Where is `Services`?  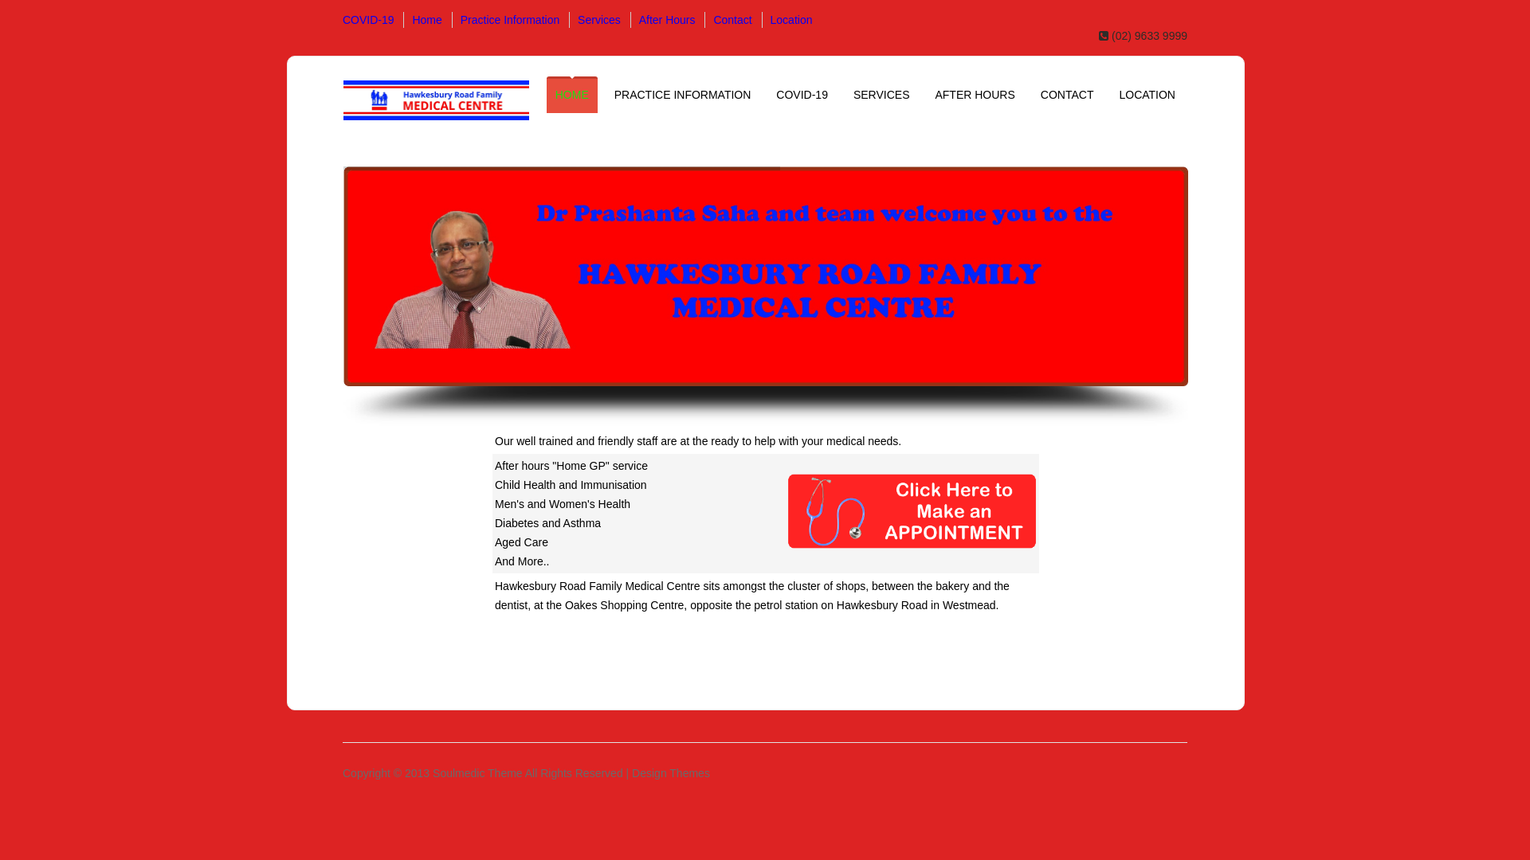 Services is located at coordinates (594, 20).